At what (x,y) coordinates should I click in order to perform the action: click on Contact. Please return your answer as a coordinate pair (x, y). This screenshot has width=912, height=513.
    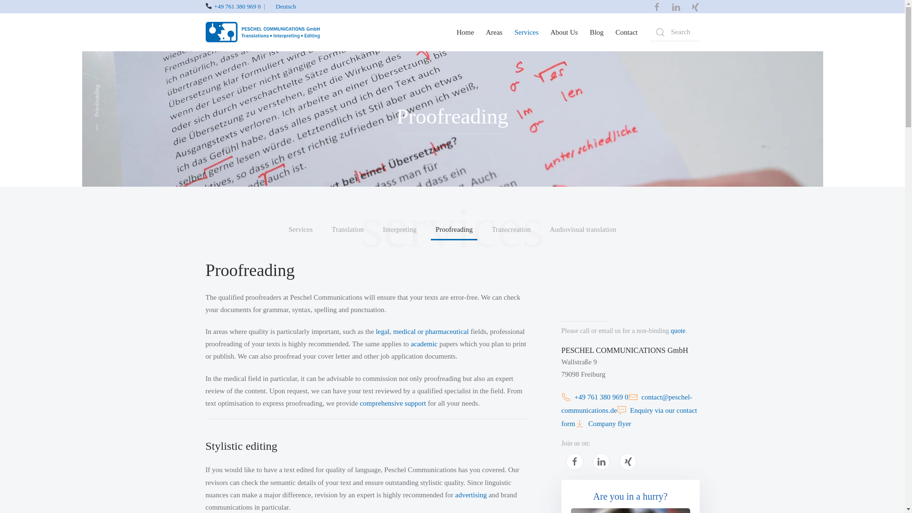
    Looking at the image, I should click on (626, 32).